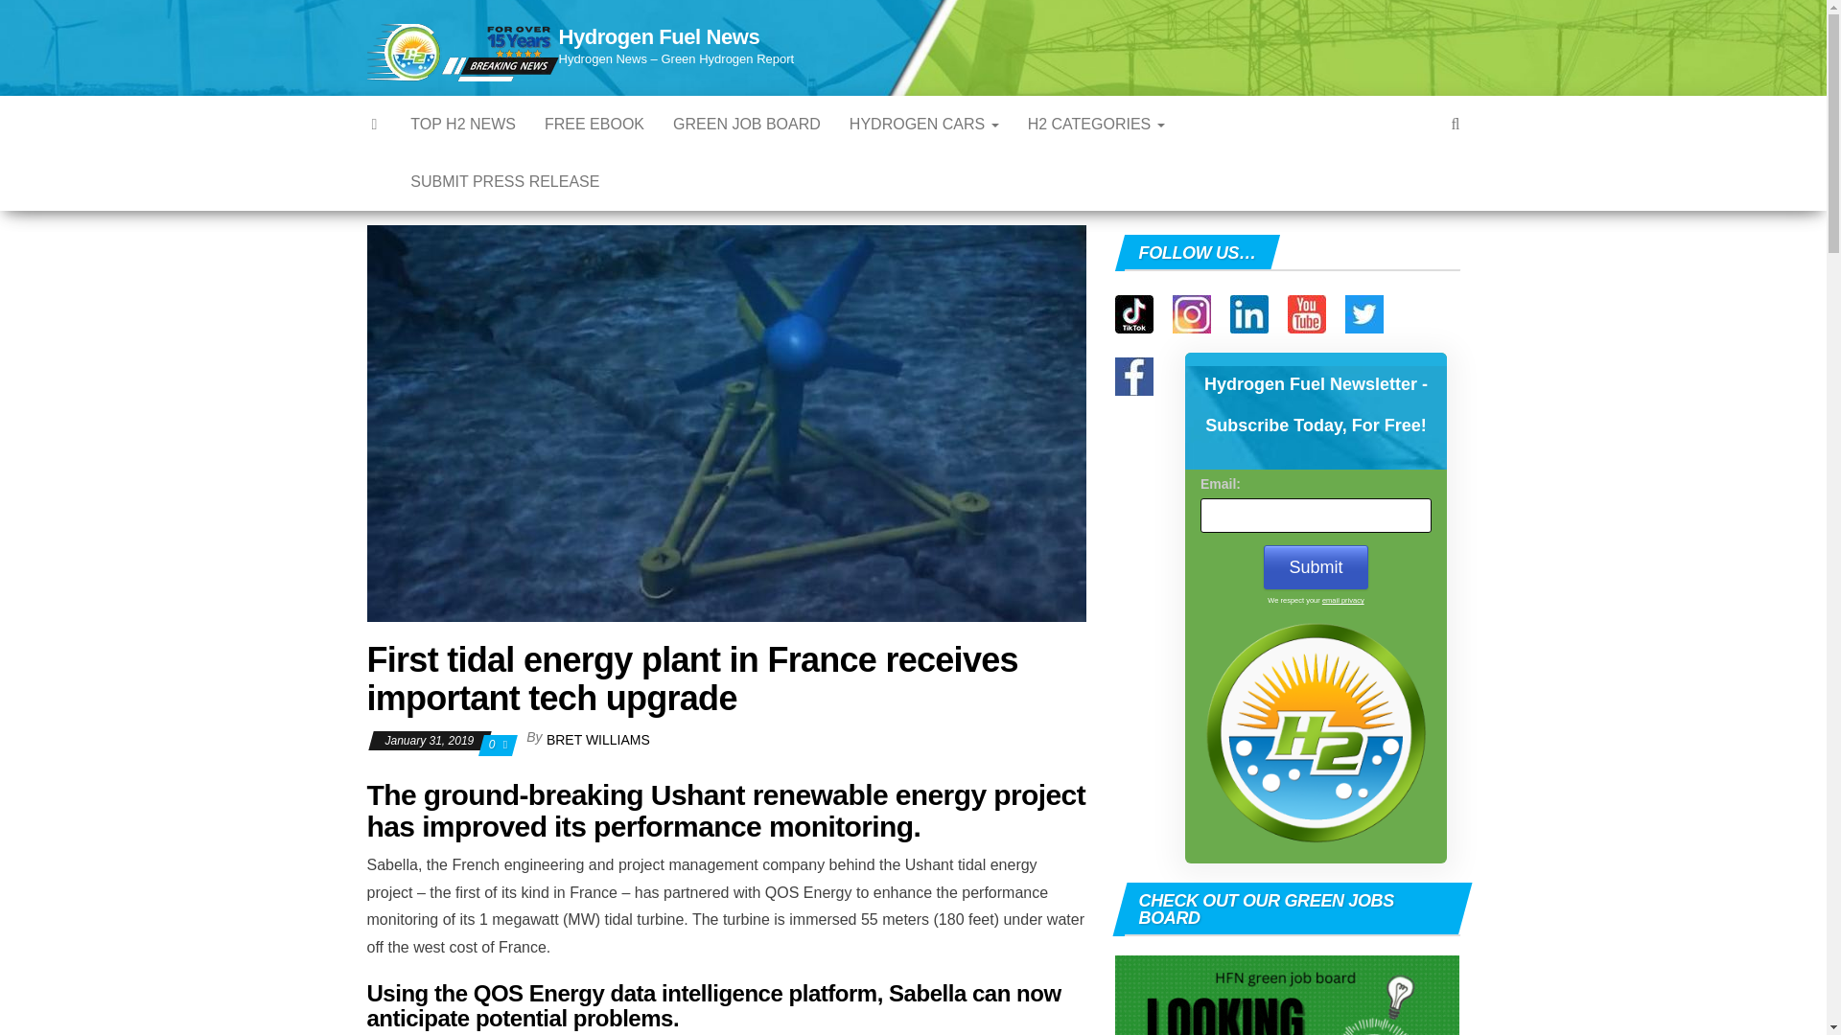  What do you see at coordinates (747, 125) in the screenshot?
I see `Green Job Board` at bounding box center [747, 125].